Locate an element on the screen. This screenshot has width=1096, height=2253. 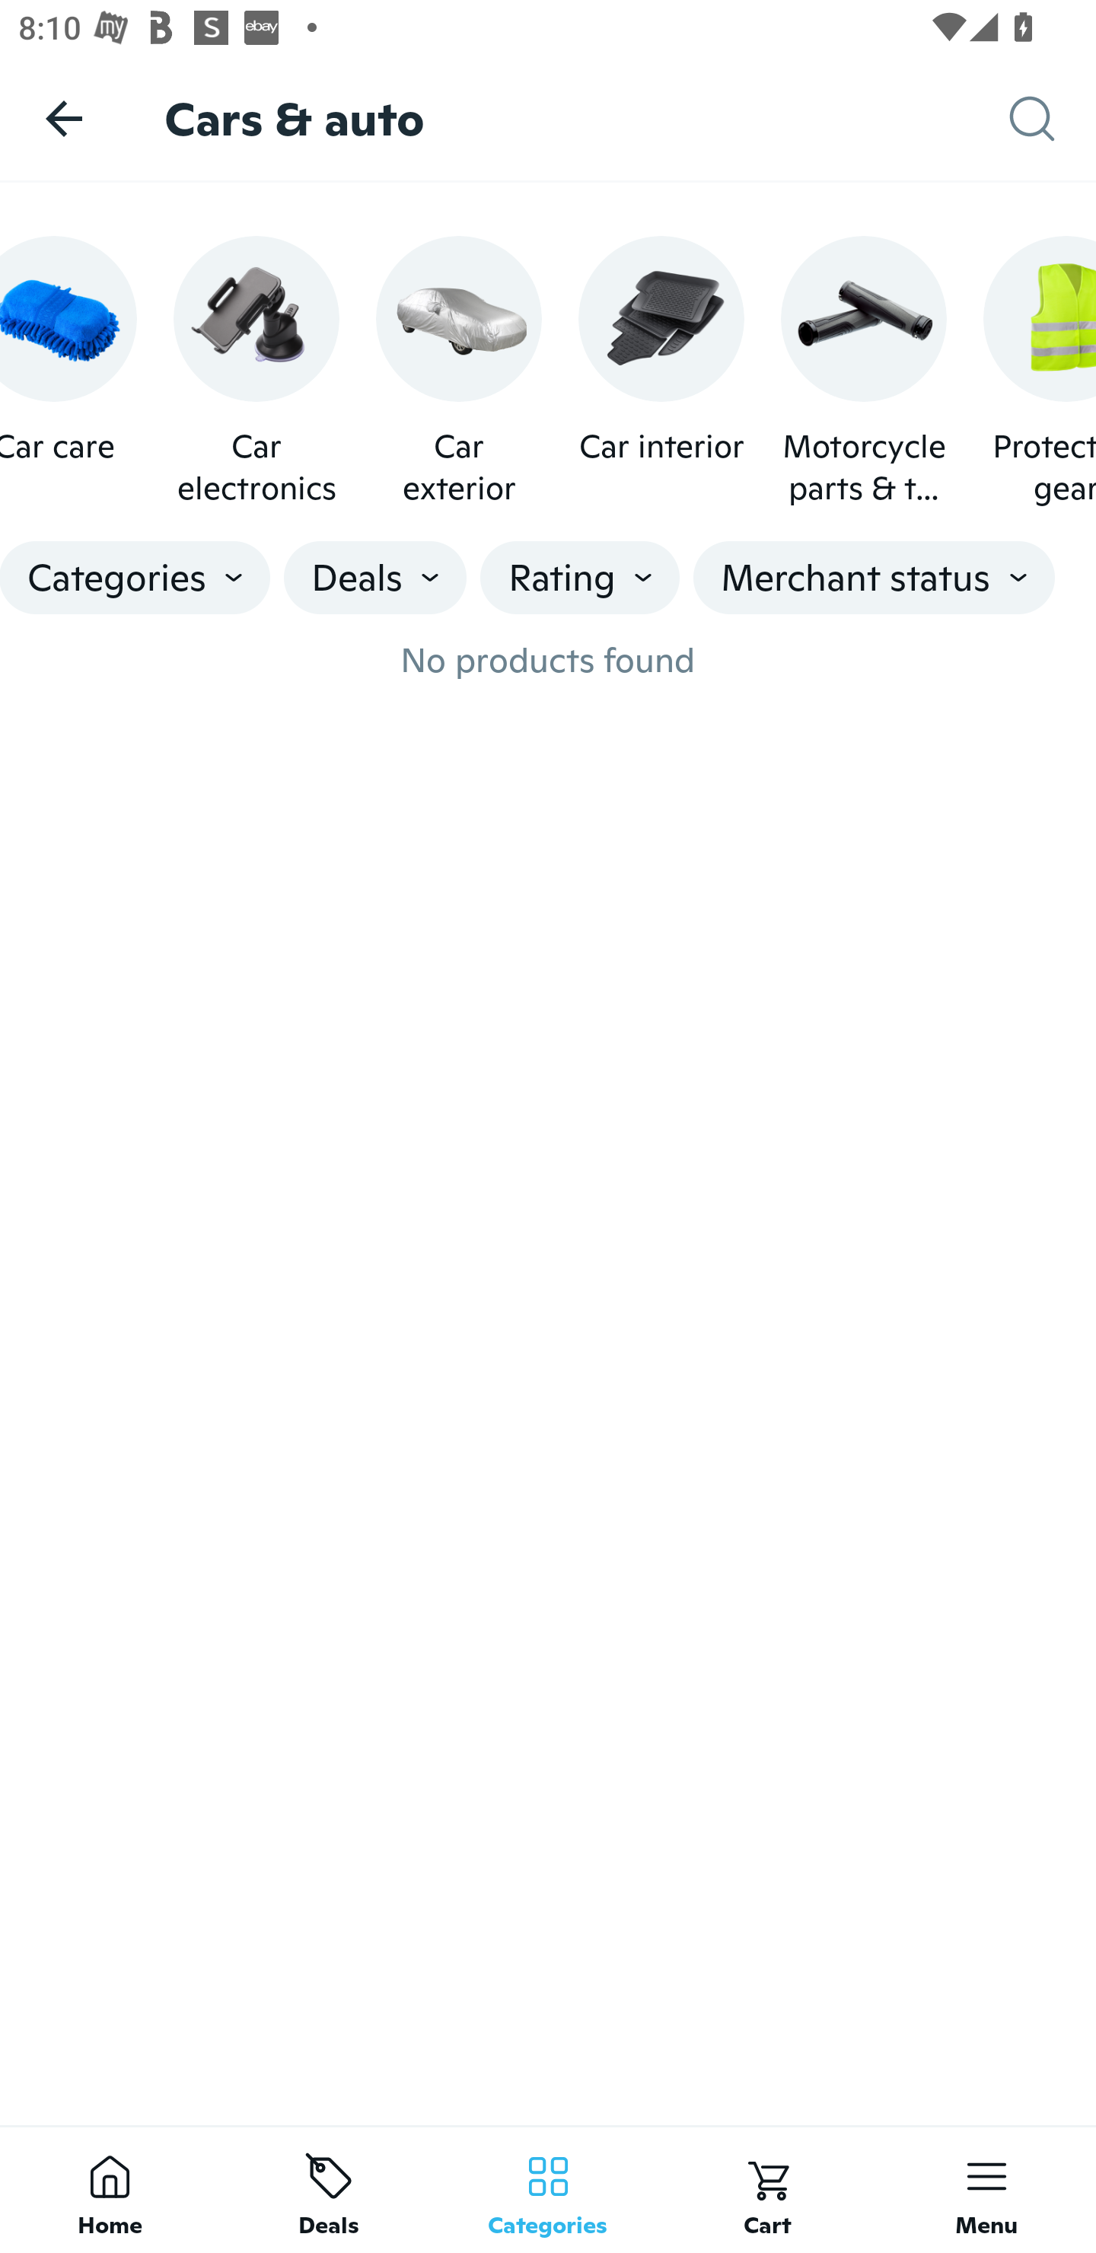
Deals is located at coordinates (329, 2189).